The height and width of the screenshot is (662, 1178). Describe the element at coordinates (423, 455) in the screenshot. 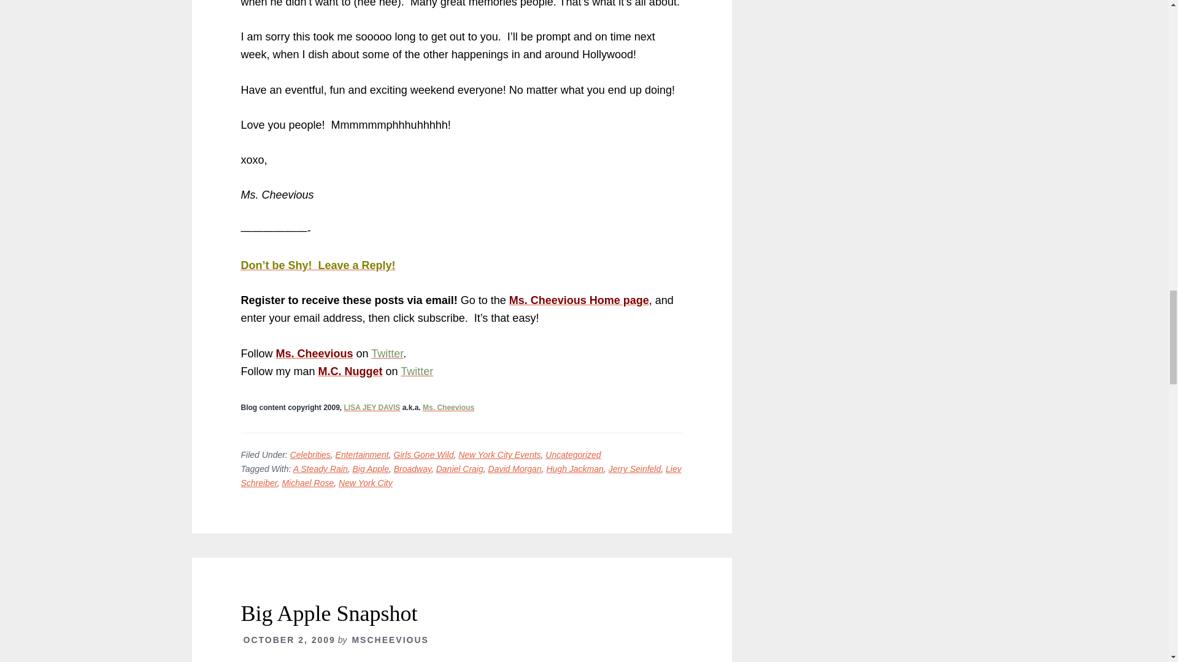

I see `Girls Gone Wild` at that location.